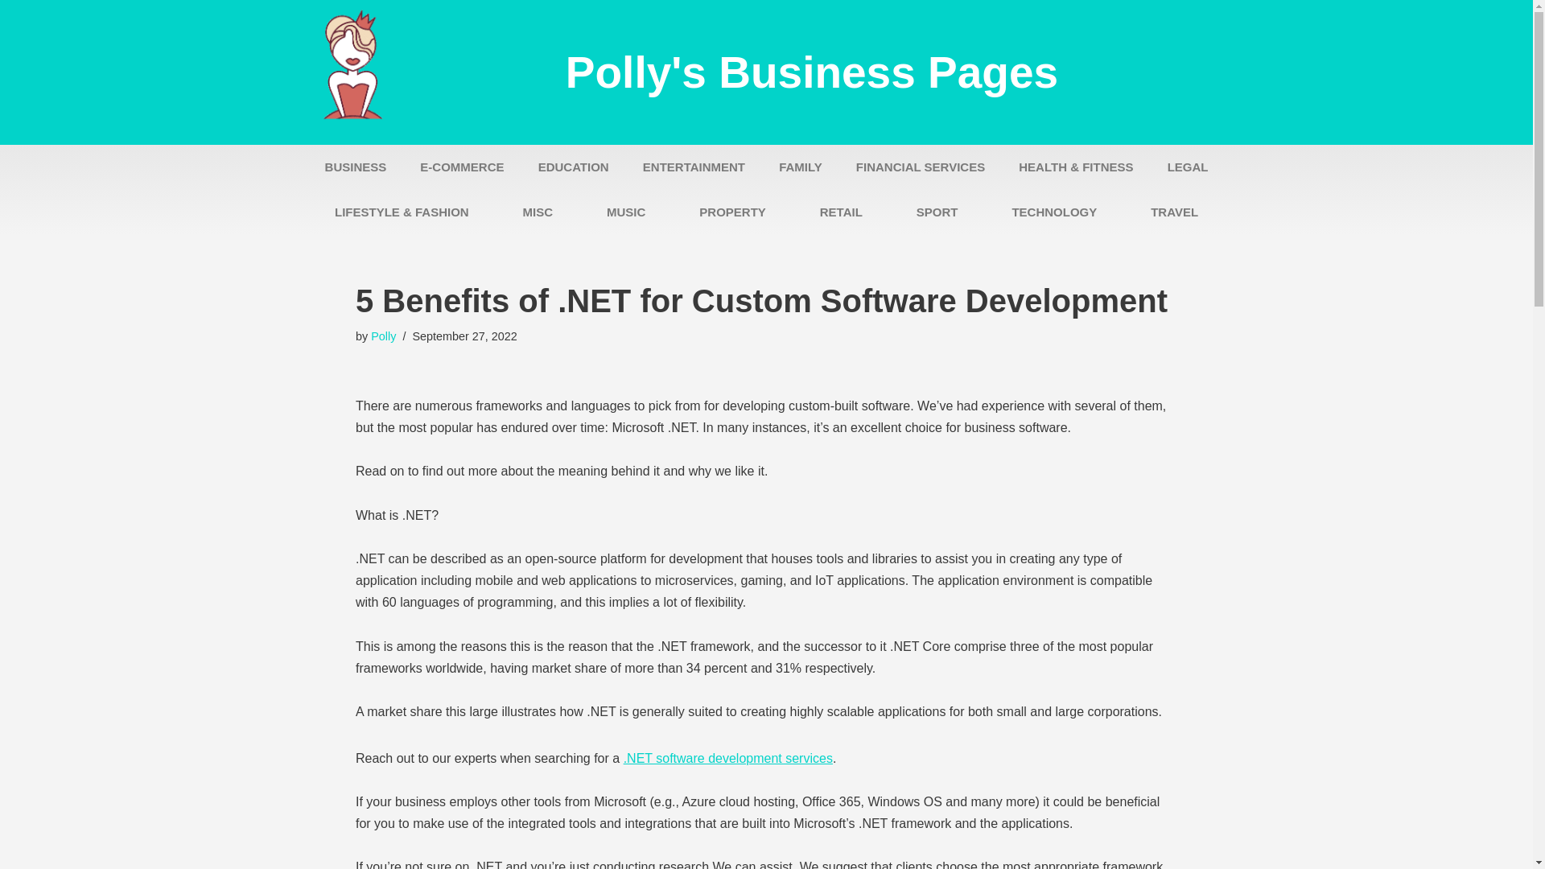  Describe the element at coordinates (727, 758) in the screenshot. I see `.NET software development services` at that location.